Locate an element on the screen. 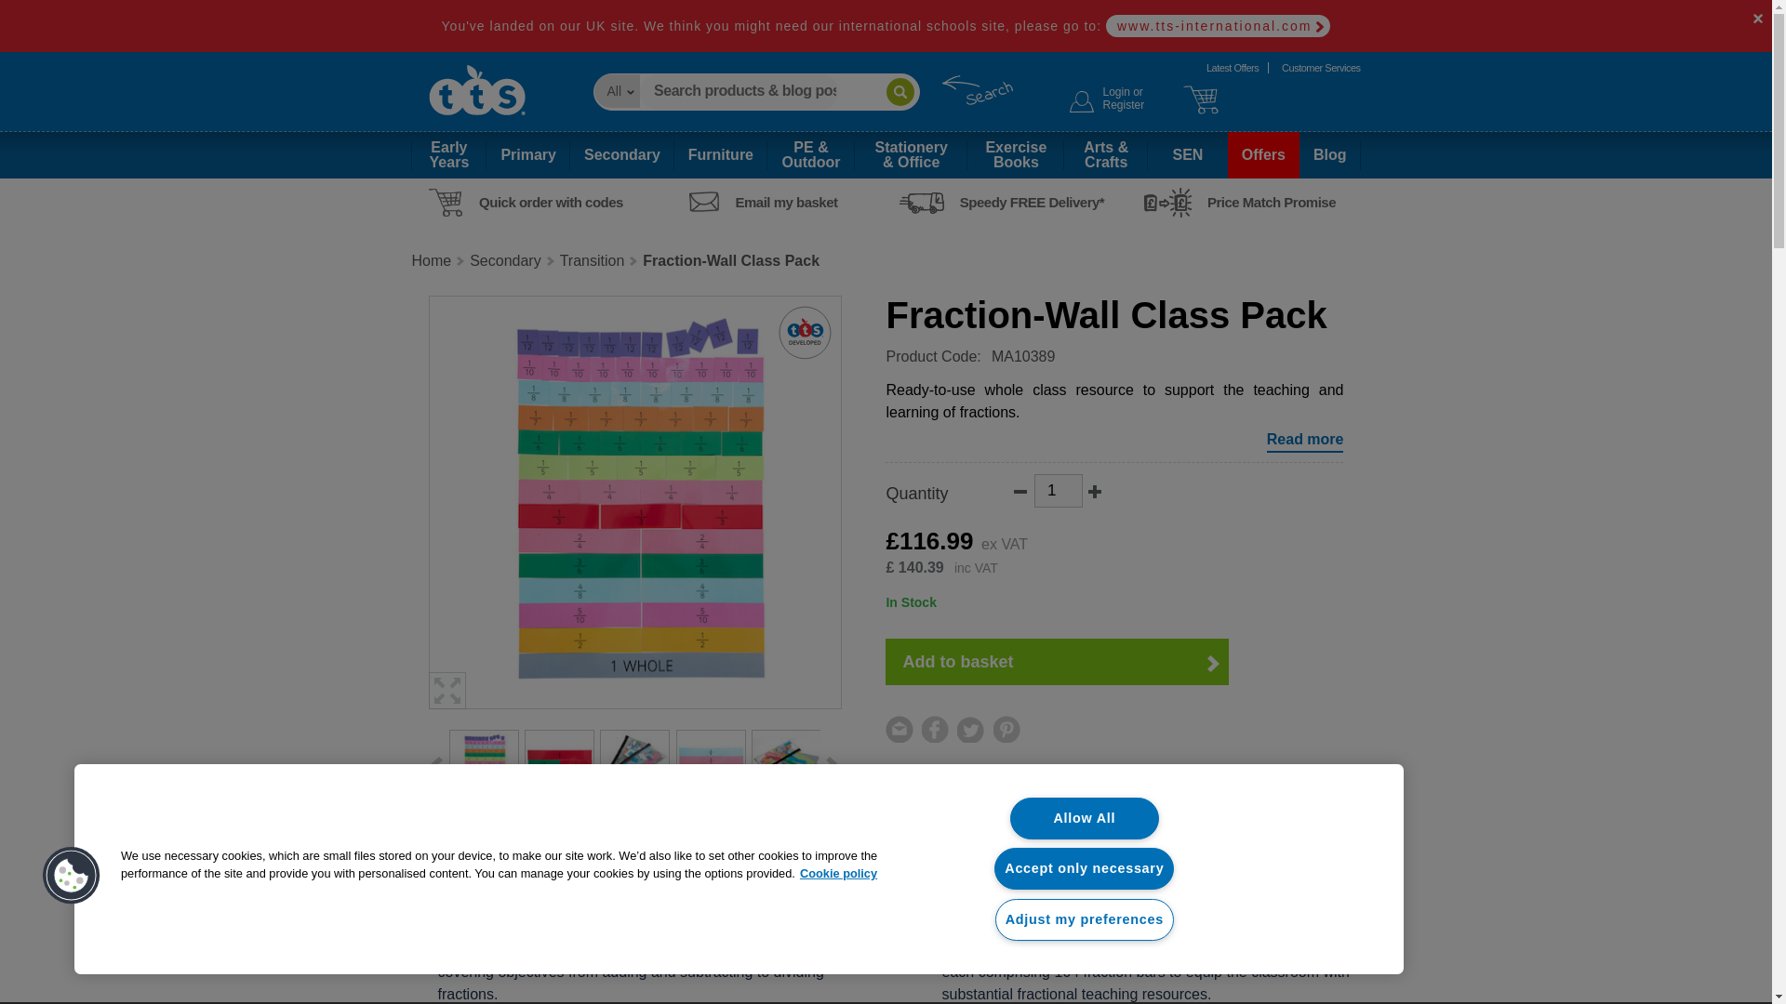  TTS School Resources Online Shop is located at coordinates (1107, 99).